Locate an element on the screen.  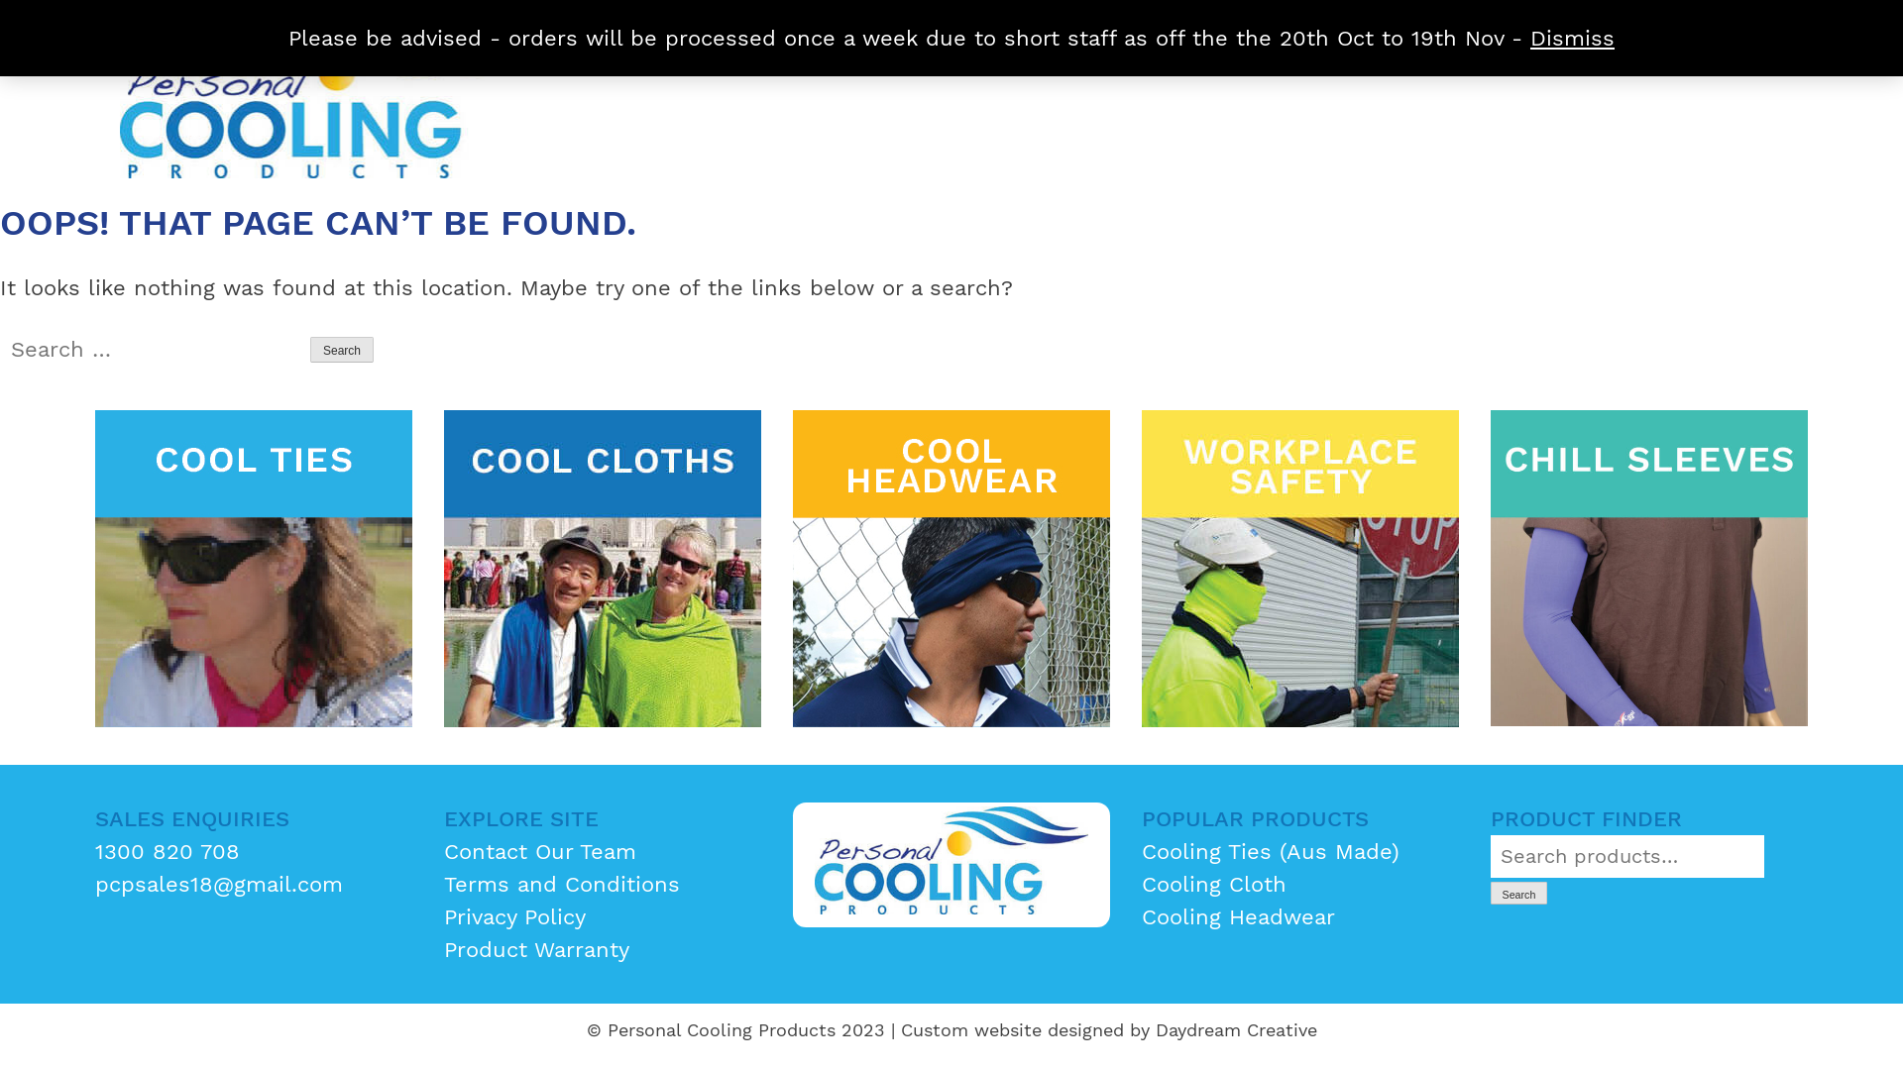
WHOLESALE is located at coordinates (1270, 30).